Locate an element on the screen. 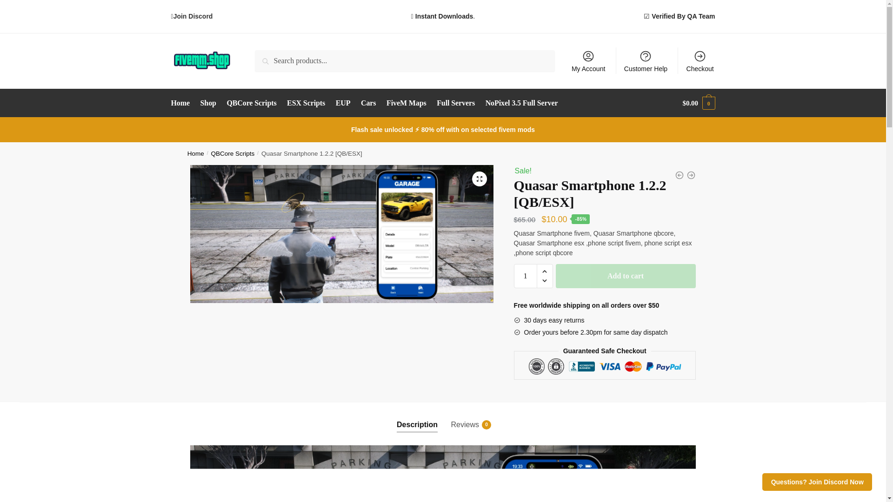 The image size is (893, 502). Full Servers is located at coordinates (455, 103).